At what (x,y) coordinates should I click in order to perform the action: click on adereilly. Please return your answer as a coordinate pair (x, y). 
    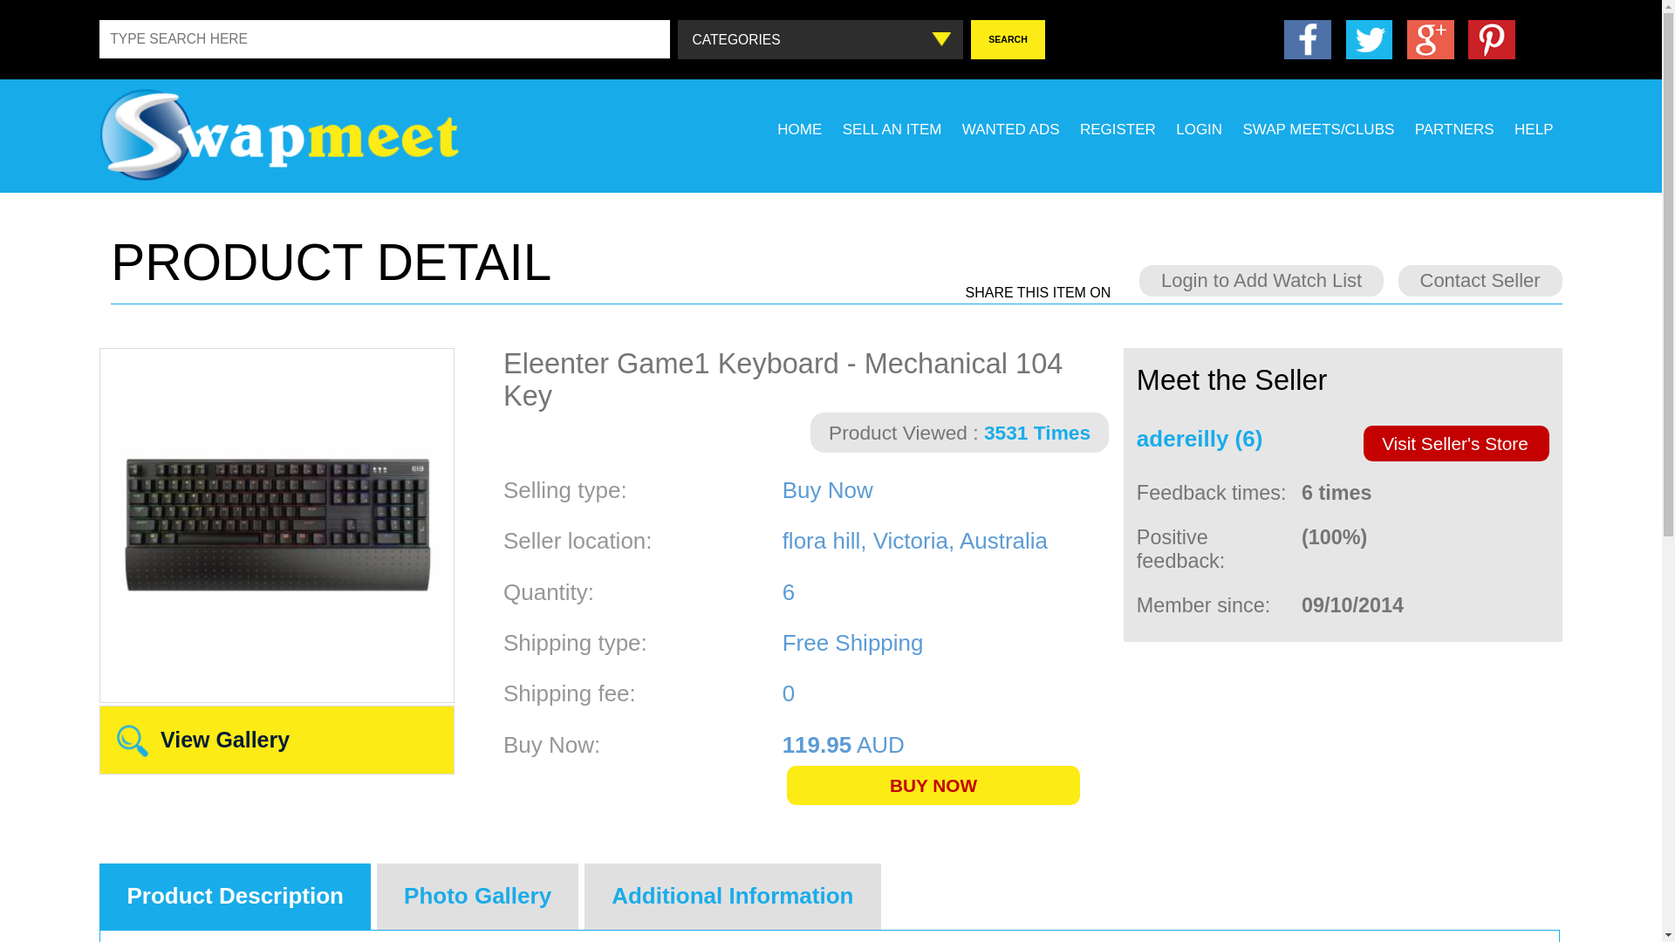
    Looking at the image, I should click on (1183, 439).